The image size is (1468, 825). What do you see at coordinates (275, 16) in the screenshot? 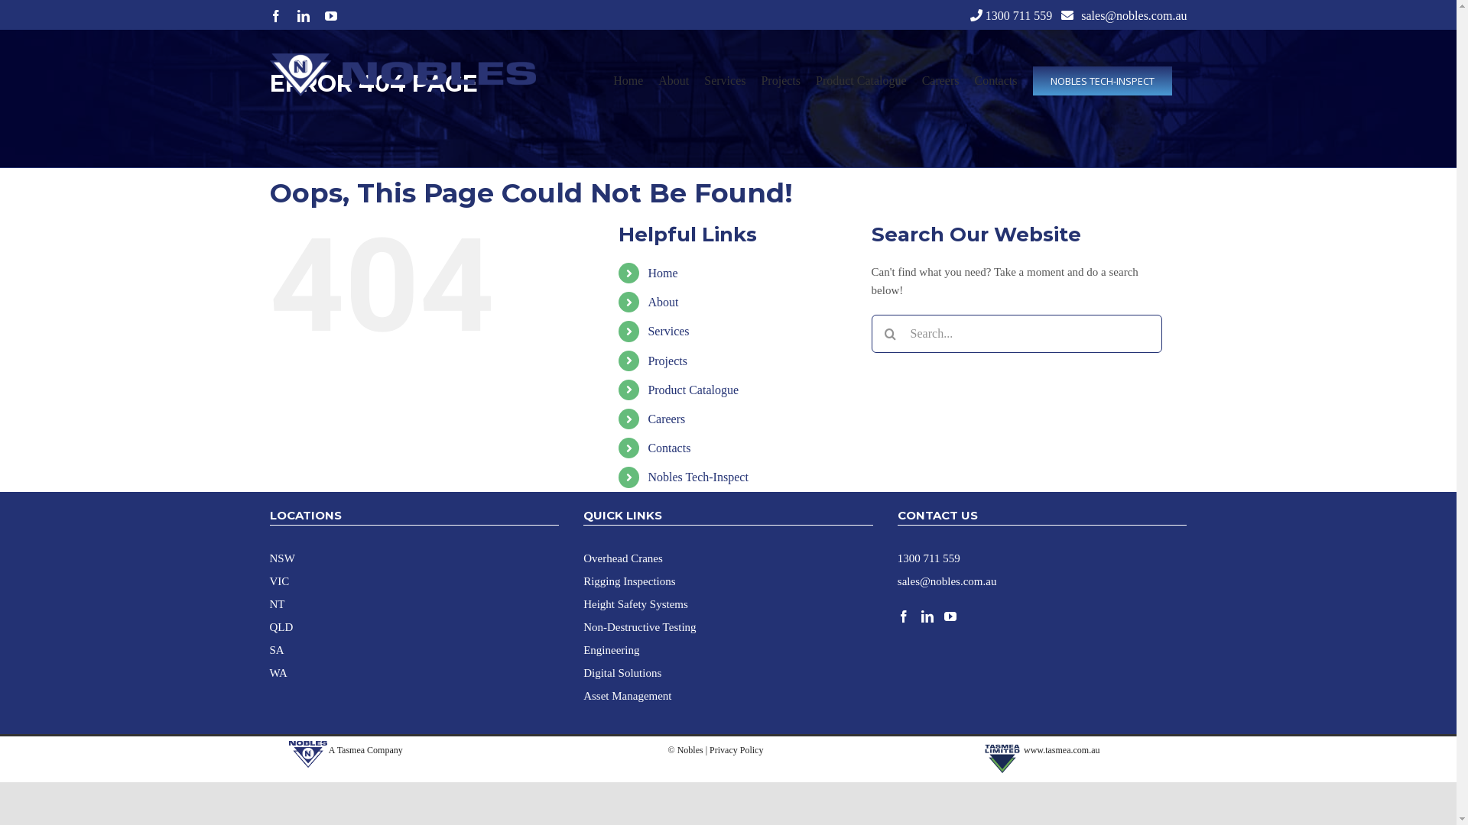
I see `Facebook` at bounding box center [275, 16].